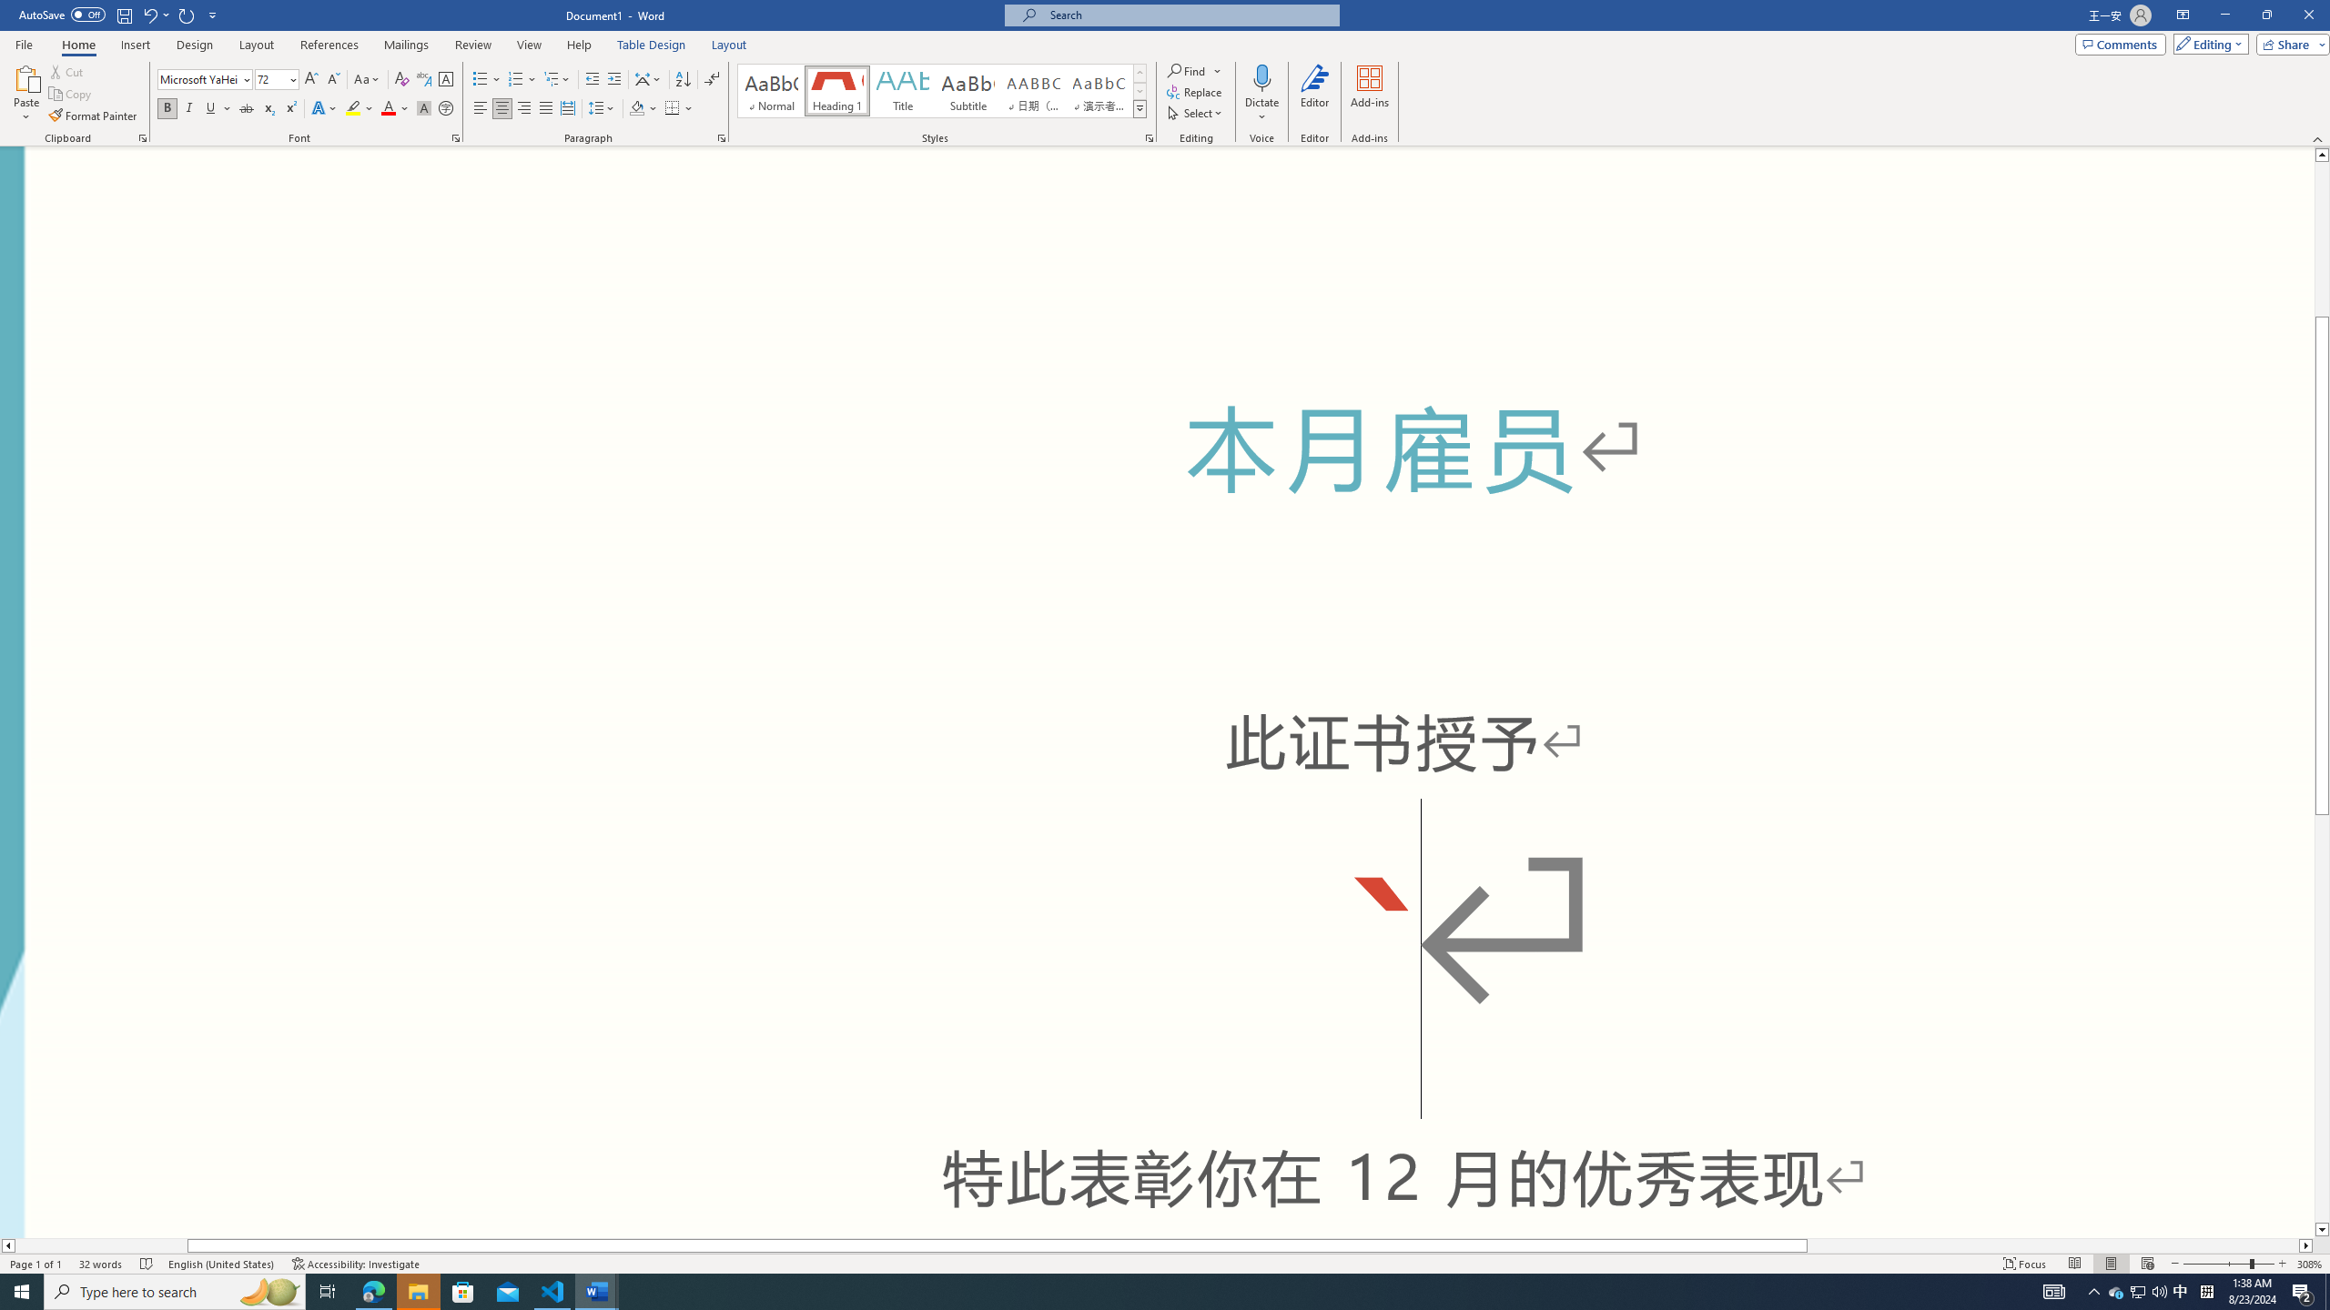 The image size is (2330, 1310). Describe the element at coordinates (603, 109) in the screenshot. I see `Line and Paragraph Spacing` at that location.